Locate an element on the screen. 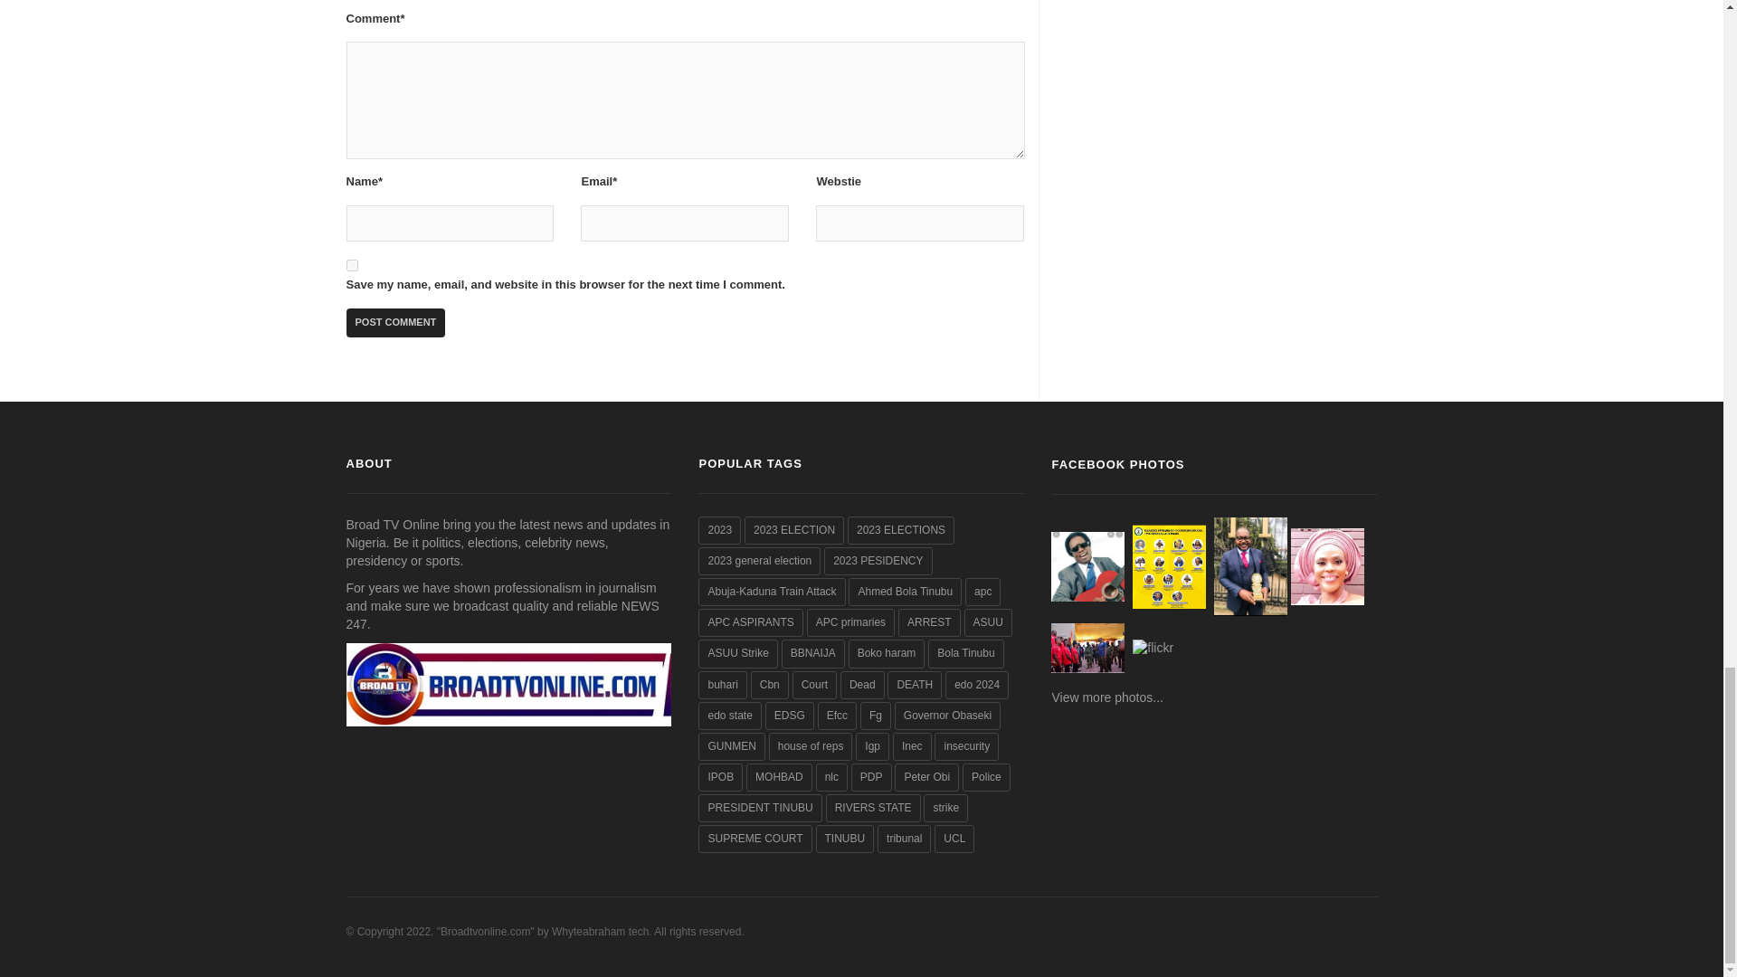  Post Comment is located at coordinates (394, 322).